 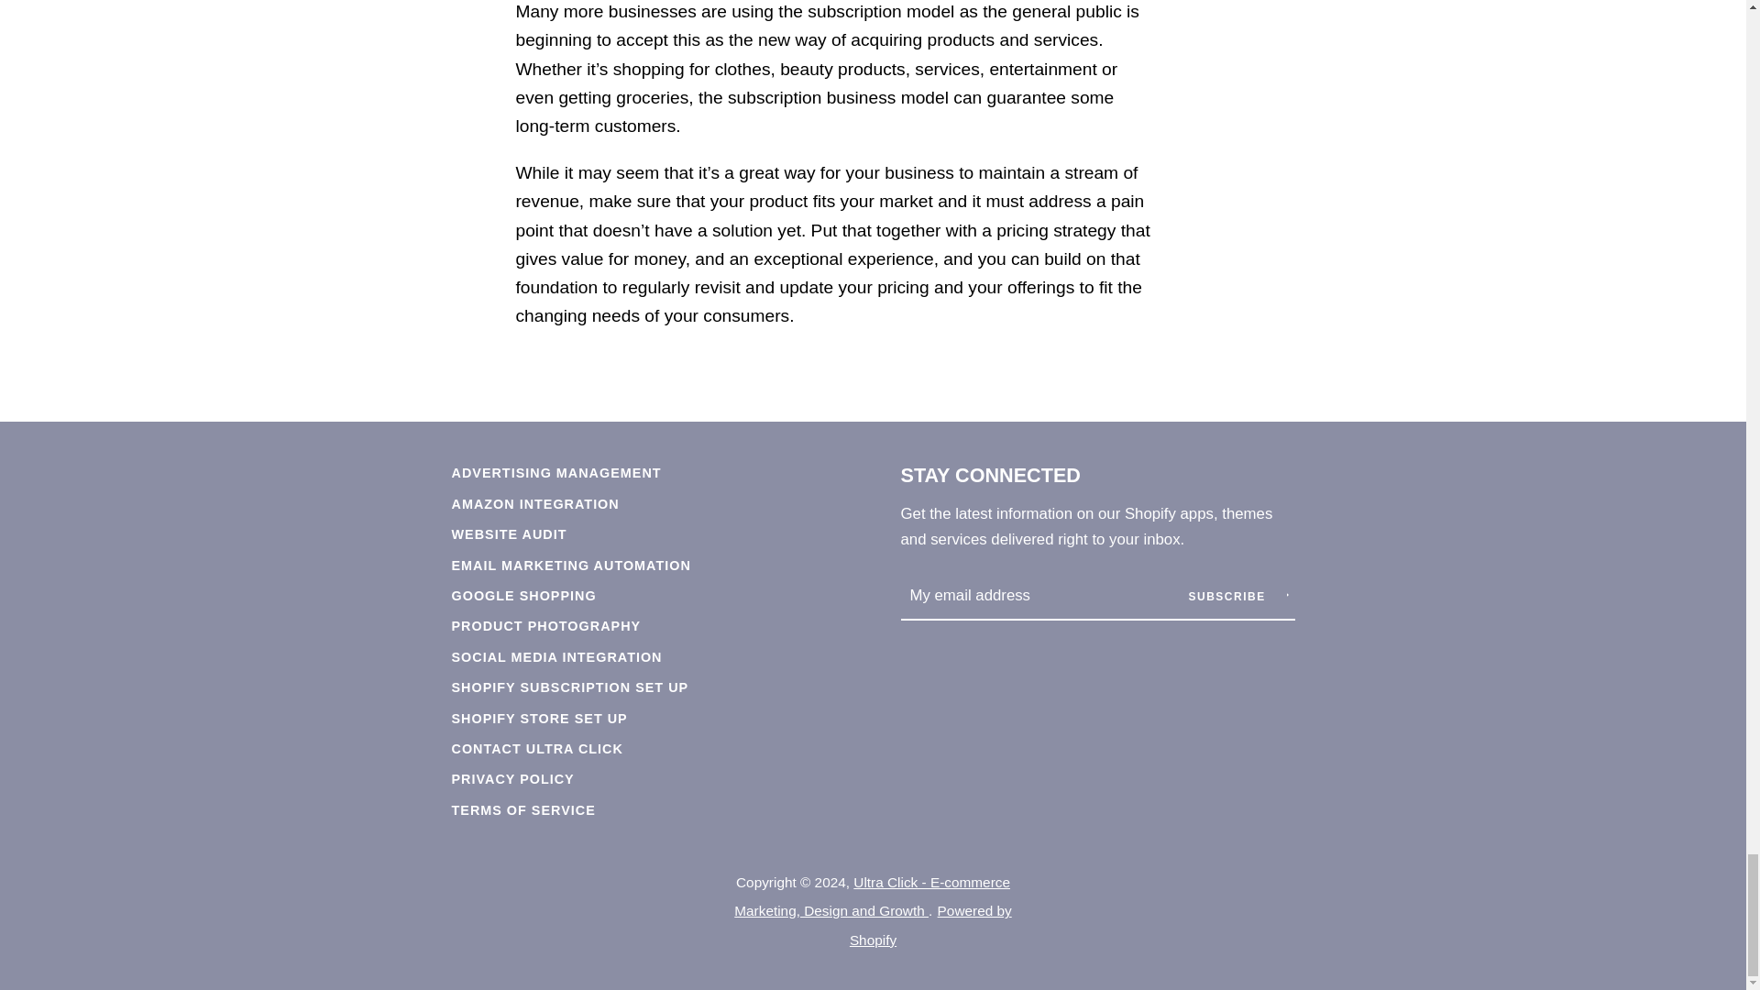 What do you see at coordinates (522, 595) in the screenshot?
I see `GOOGLE SHOPPING` at bounding box center [522, 595].